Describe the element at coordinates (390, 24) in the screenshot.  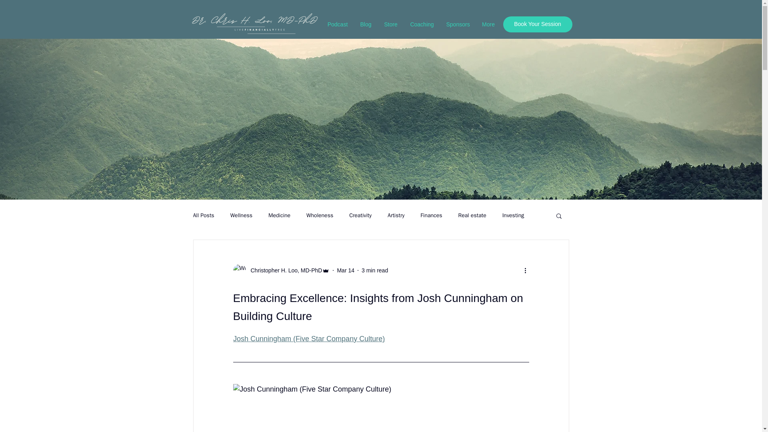
I see `Store` at that location.